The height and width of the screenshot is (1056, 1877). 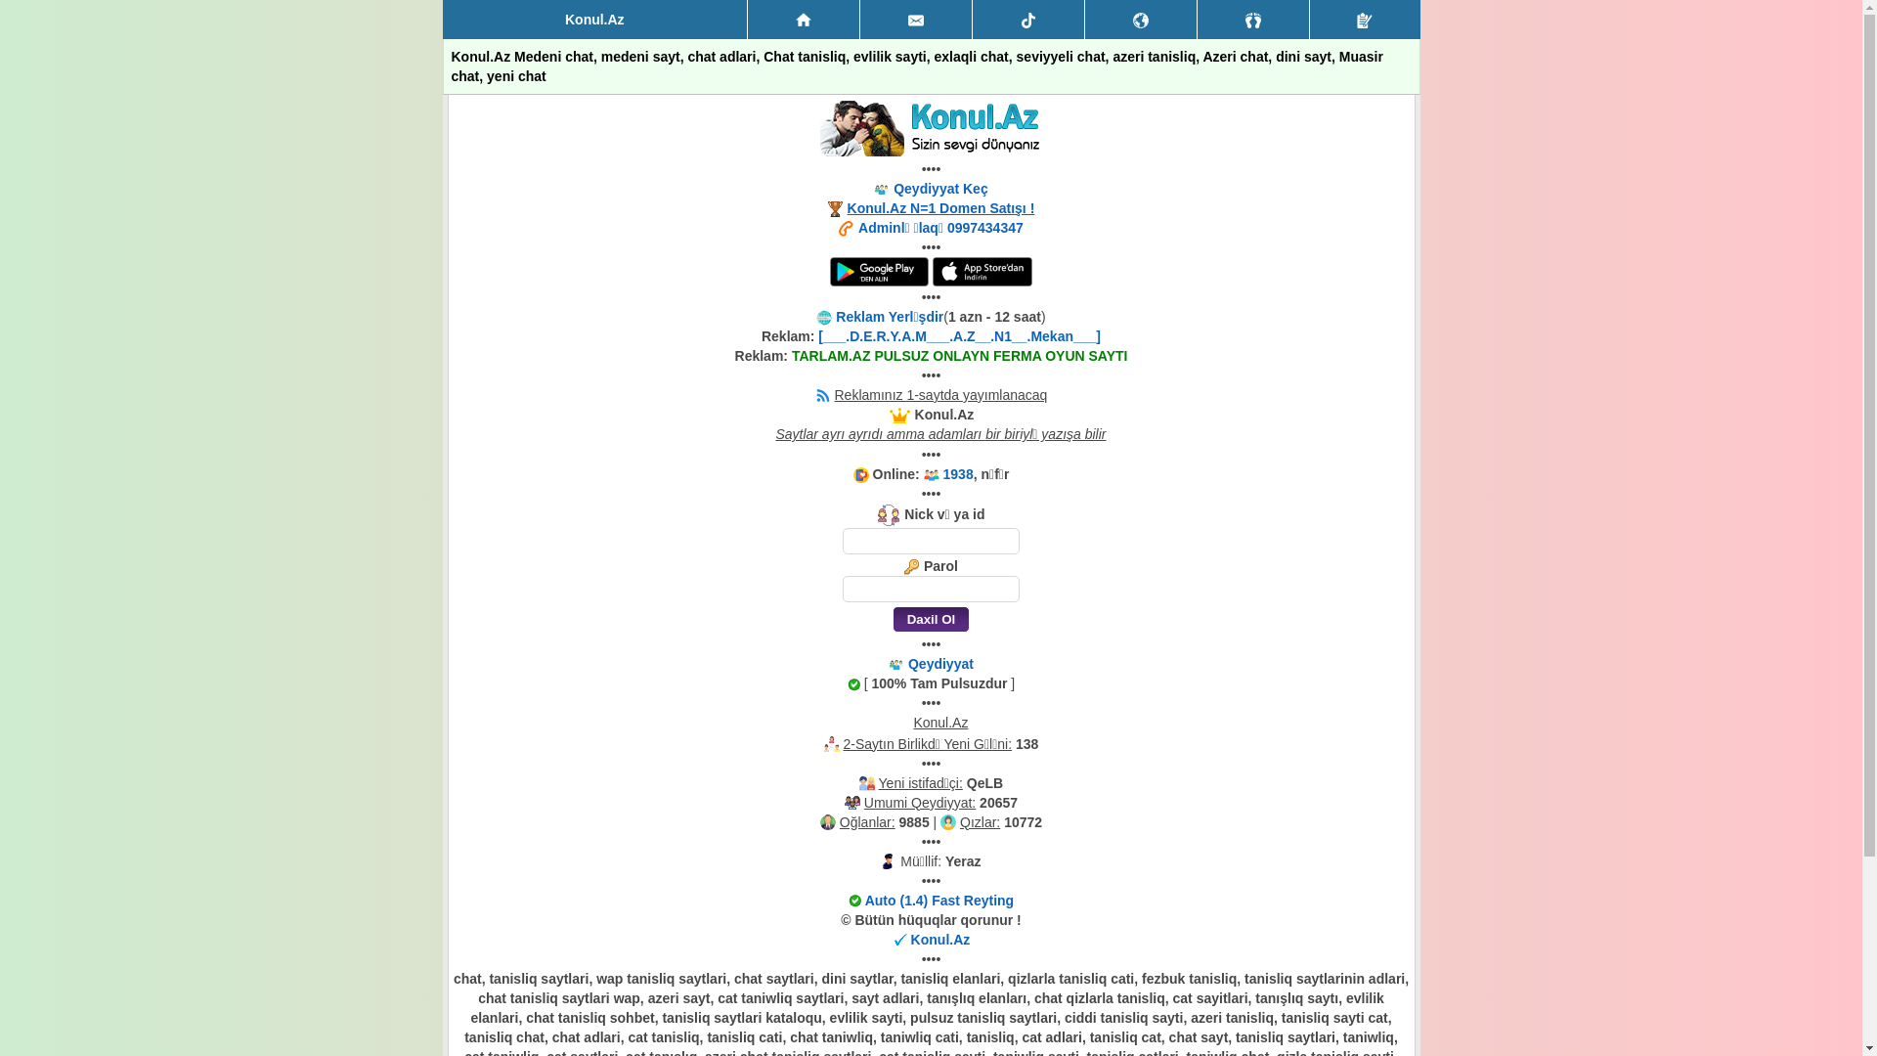 I want to click on Qeydiyyat, so click(x=940, y=664).